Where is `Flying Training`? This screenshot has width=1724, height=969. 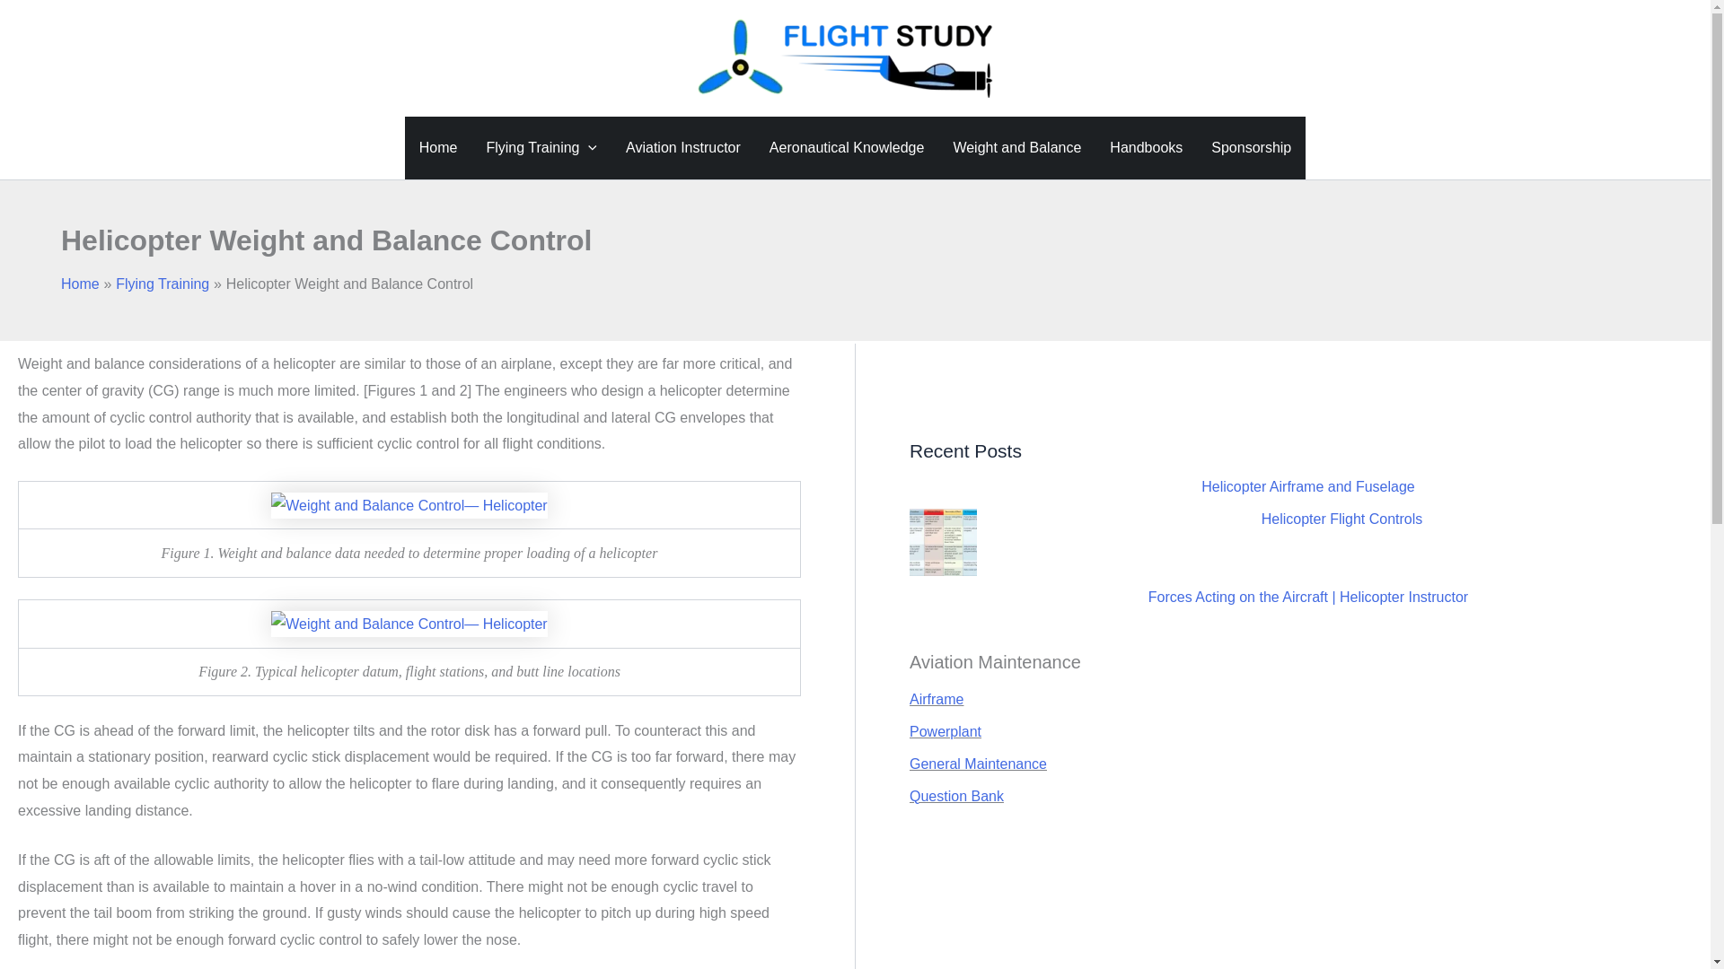 Flying Training is located at coordinates (541, 147).